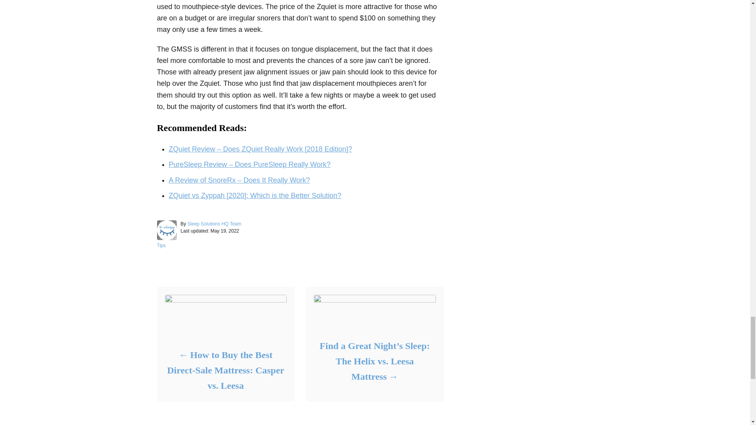 The width and height of the screenshot is (756, 425). What do you see at coordinates (214, 224) in the screenshot?
I see `Sleep Solutions HQ Team` at bounding box center [214, 224].